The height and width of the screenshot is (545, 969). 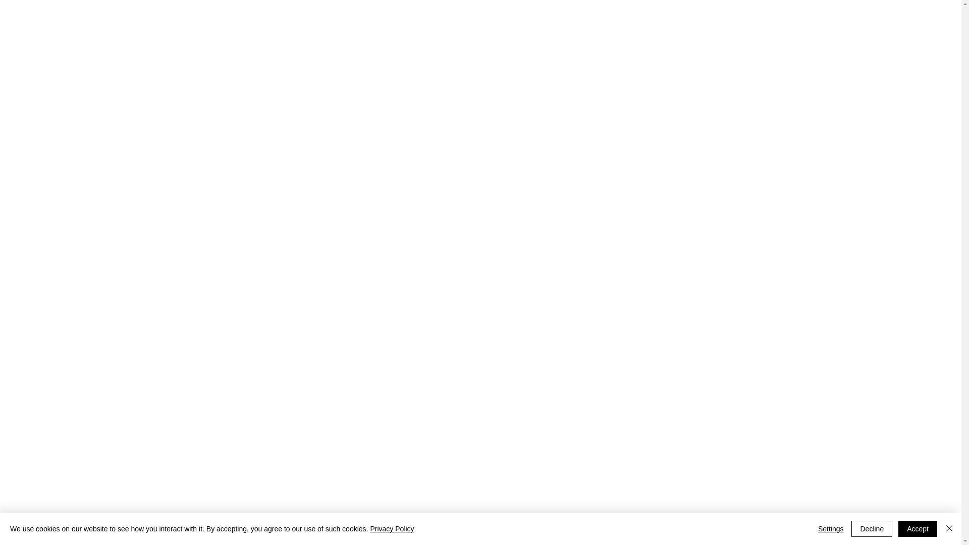 What do you see at coordinates (872, 529) in the screenshot?
I see `Decline` at bounding box center [872, 529].